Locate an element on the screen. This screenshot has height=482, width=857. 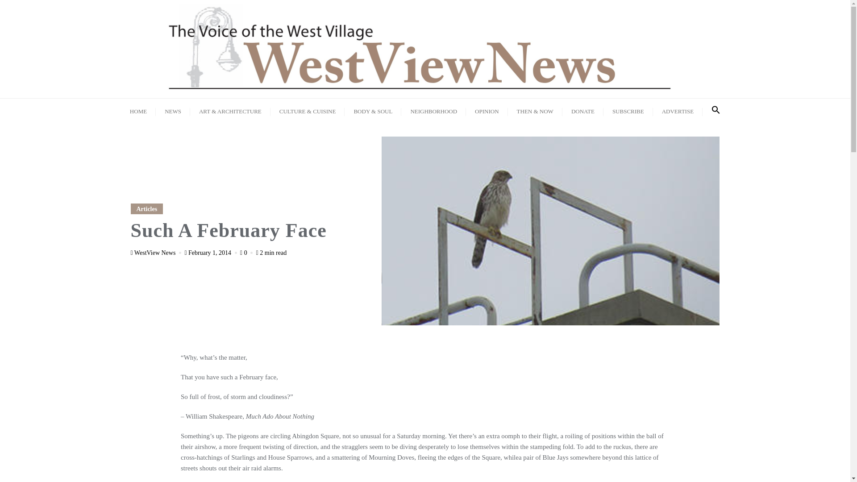
Articles is located at coordinates (146, 208).